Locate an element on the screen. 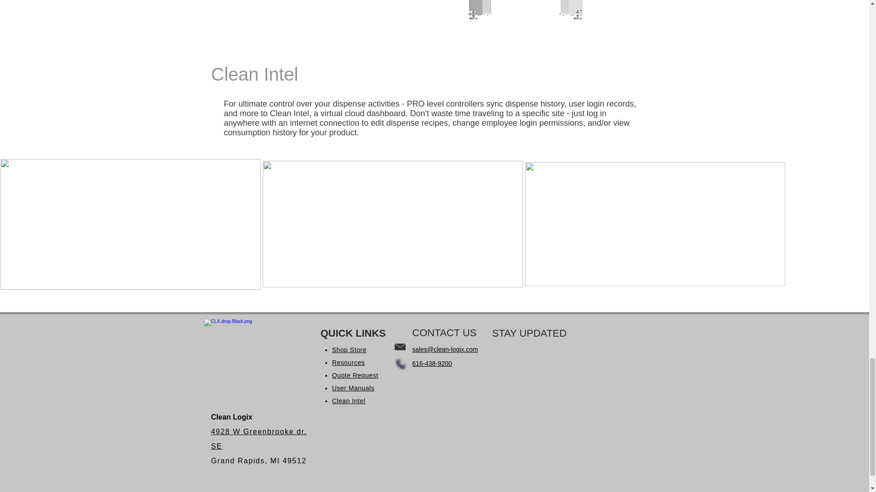 The height and width of the screenshot is (492, 876). 616-438-9200 is located at coordinates (432, 363).